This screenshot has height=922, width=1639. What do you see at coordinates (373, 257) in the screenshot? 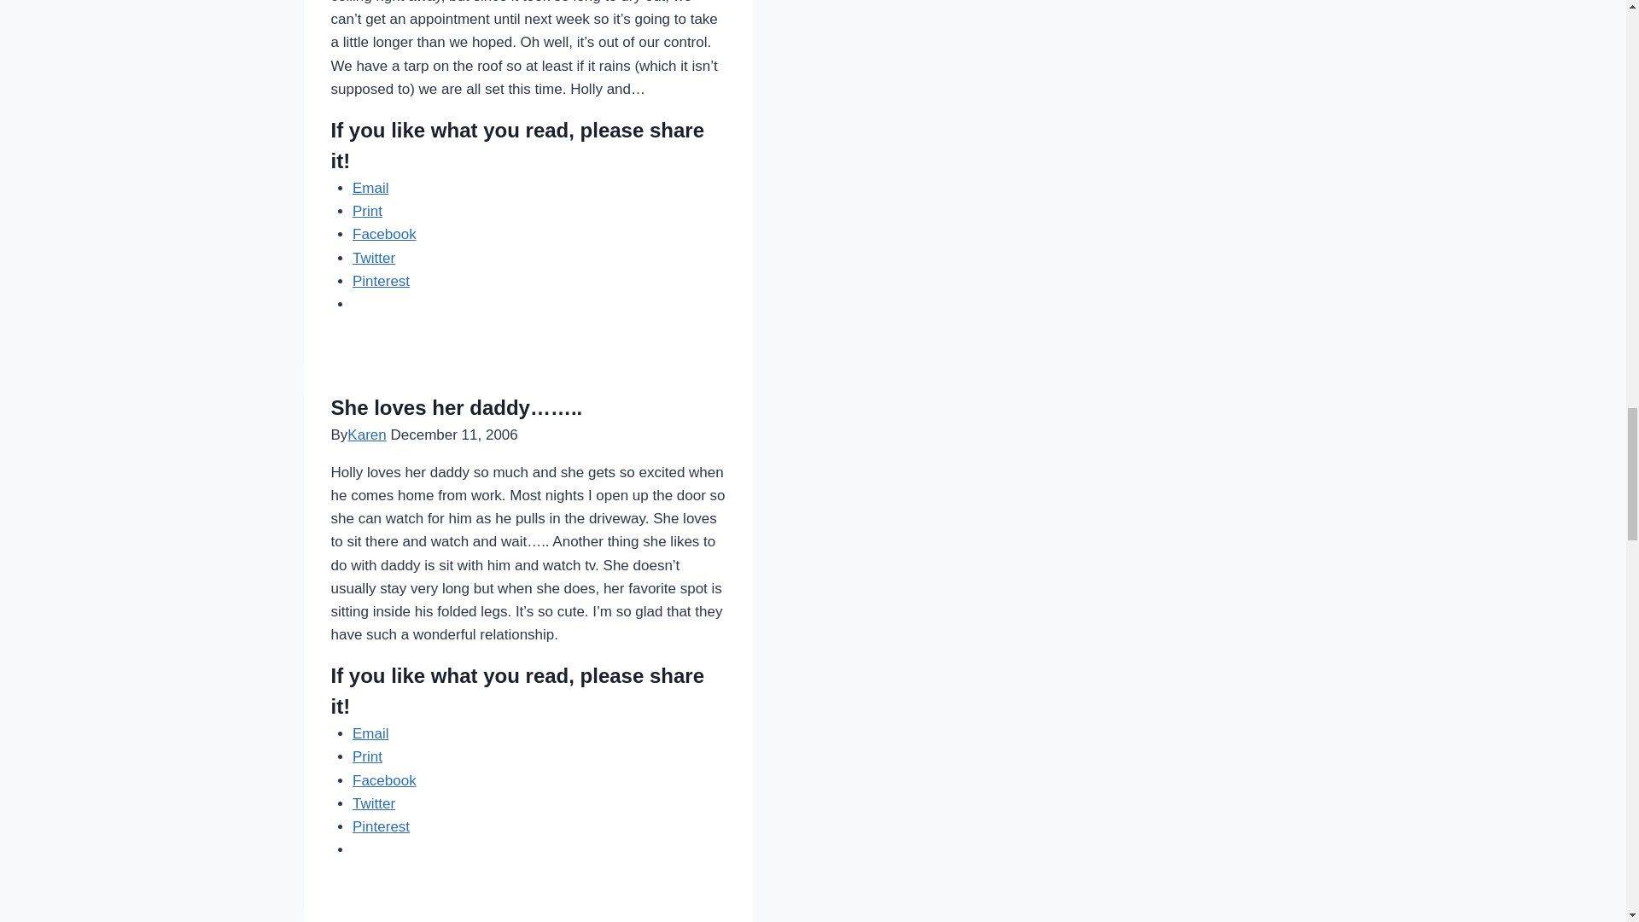
I see `Twitter` at bounding box center [373, 257].